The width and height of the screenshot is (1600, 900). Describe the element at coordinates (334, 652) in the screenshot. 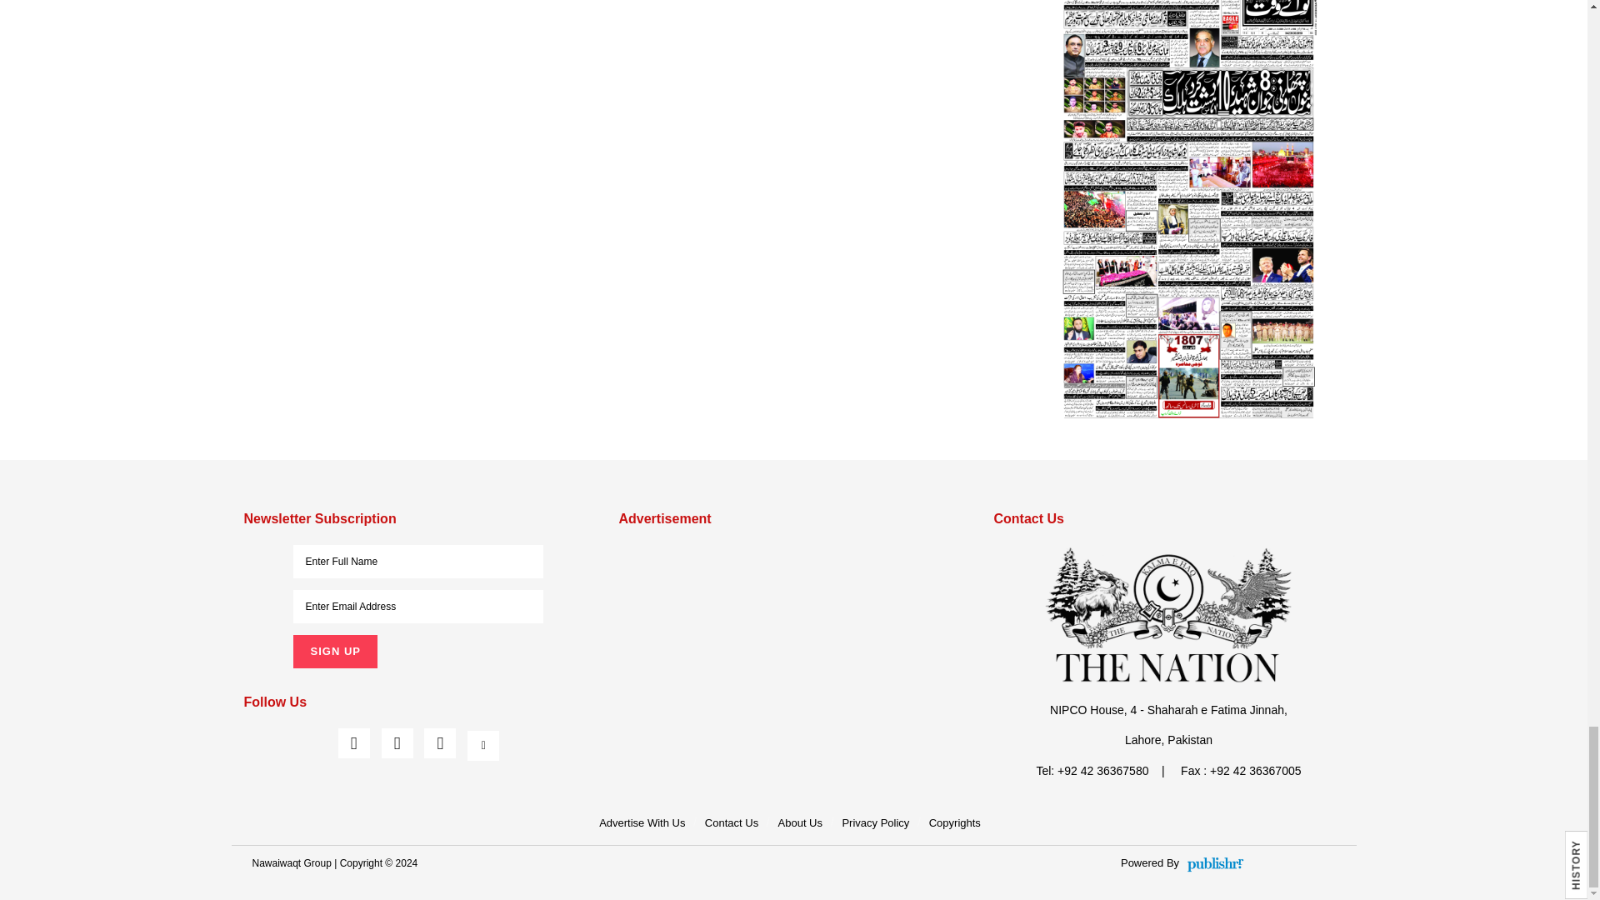

I see `Sign up` at that location.